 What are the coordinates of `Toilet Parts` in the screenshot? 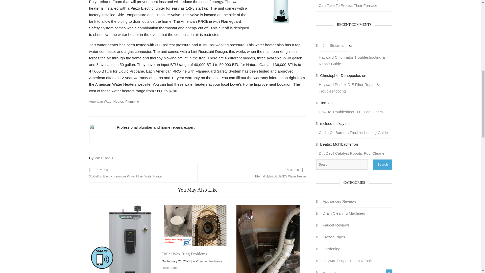 It's located at (170, 268).